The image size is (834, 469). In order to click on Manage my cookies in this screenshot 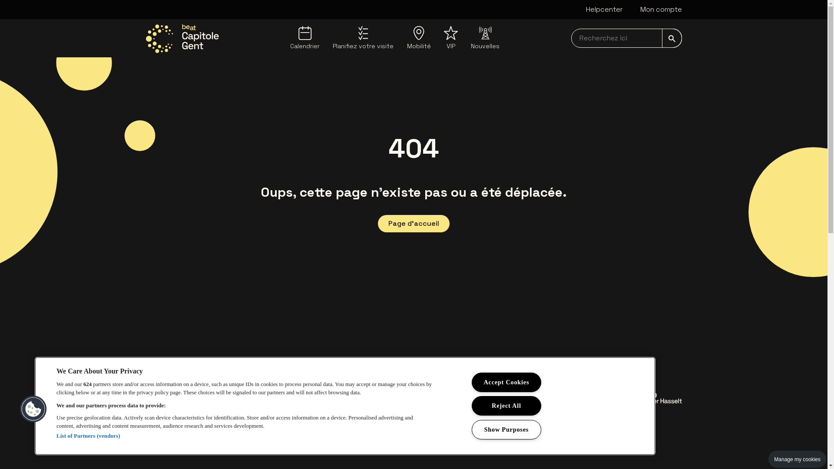, I will do `click(798, 459)`.